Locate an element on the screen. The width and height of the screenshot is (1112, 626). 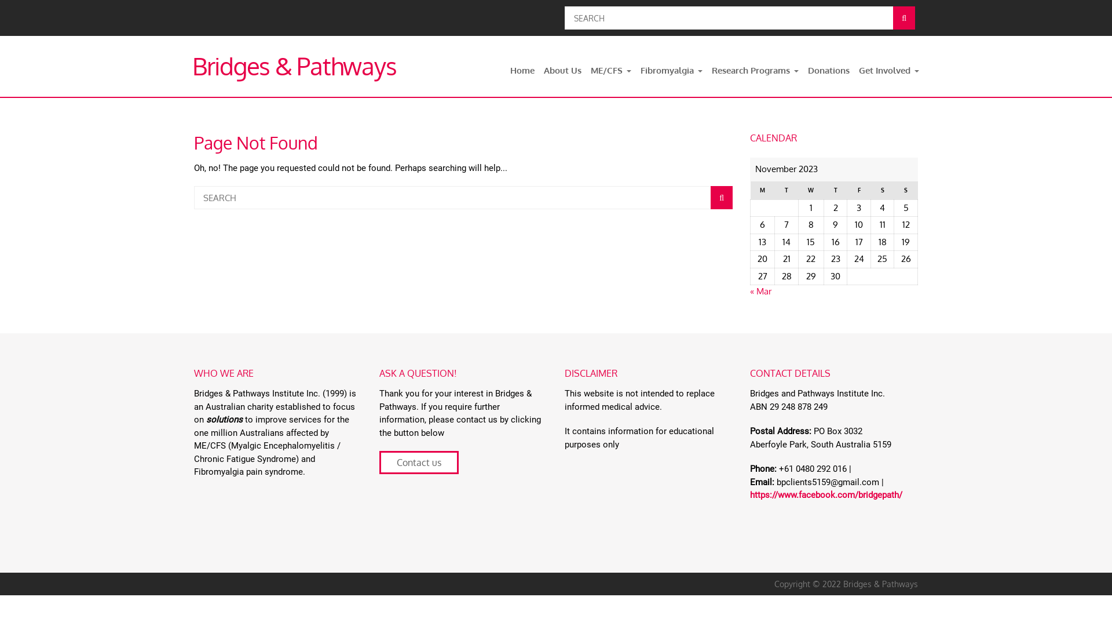
https://www.facebook.com/bridgepath/ is located at coordinates (826, 495).